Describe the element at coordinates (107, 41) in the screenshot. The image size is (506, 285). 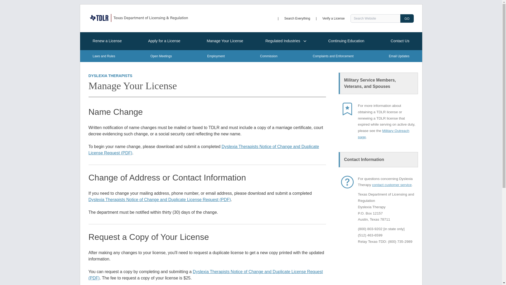
I see `Renew a License` at that location.